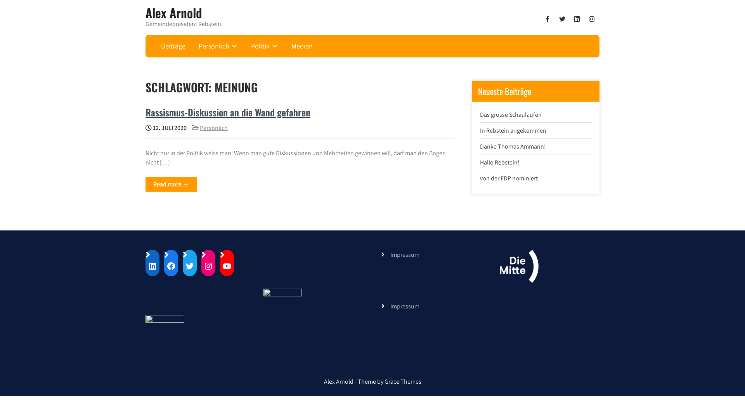  Describe the element at coordinates (189, 266) in the screenshot. I see `Twitter` at that location.